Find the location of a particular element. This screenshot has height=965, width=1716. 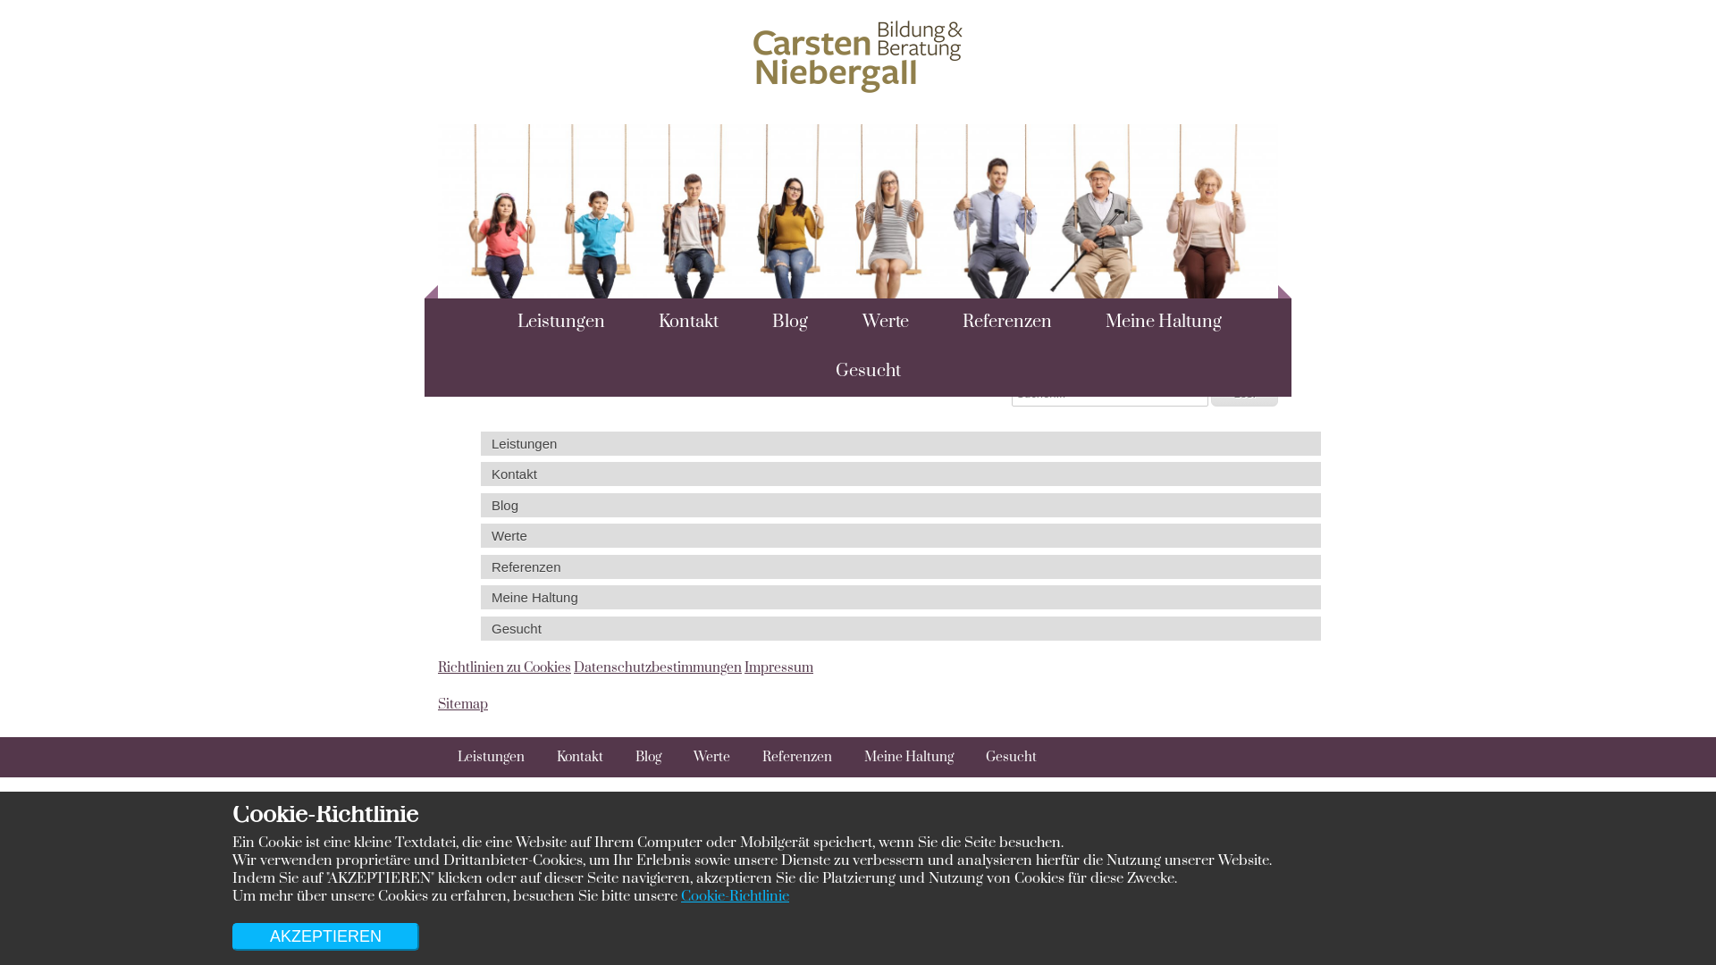

Blog is located at coordinates (901, 506).